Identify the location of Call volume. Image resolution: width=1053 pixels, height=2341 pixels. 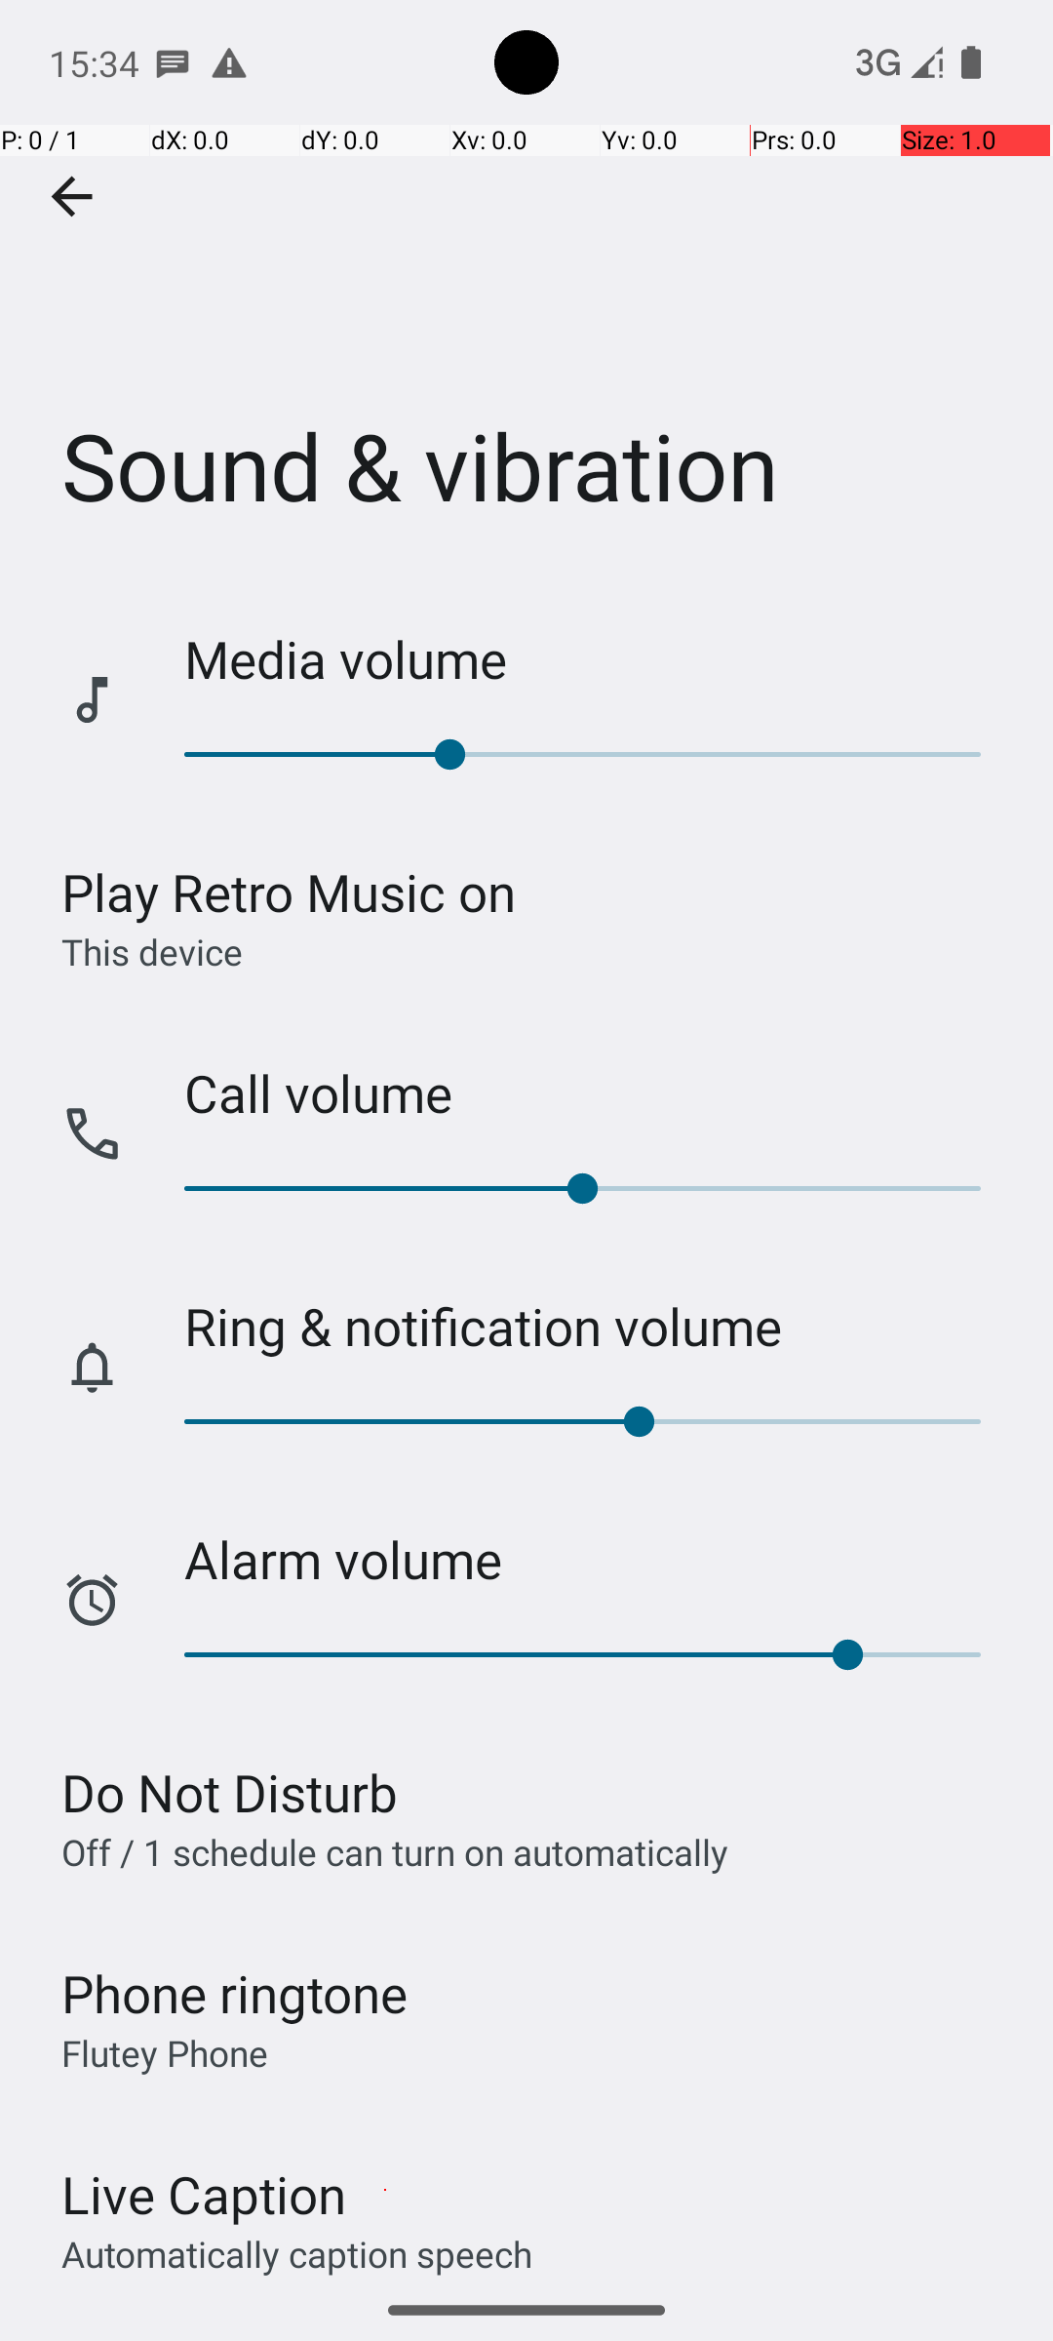
(599, 1092).